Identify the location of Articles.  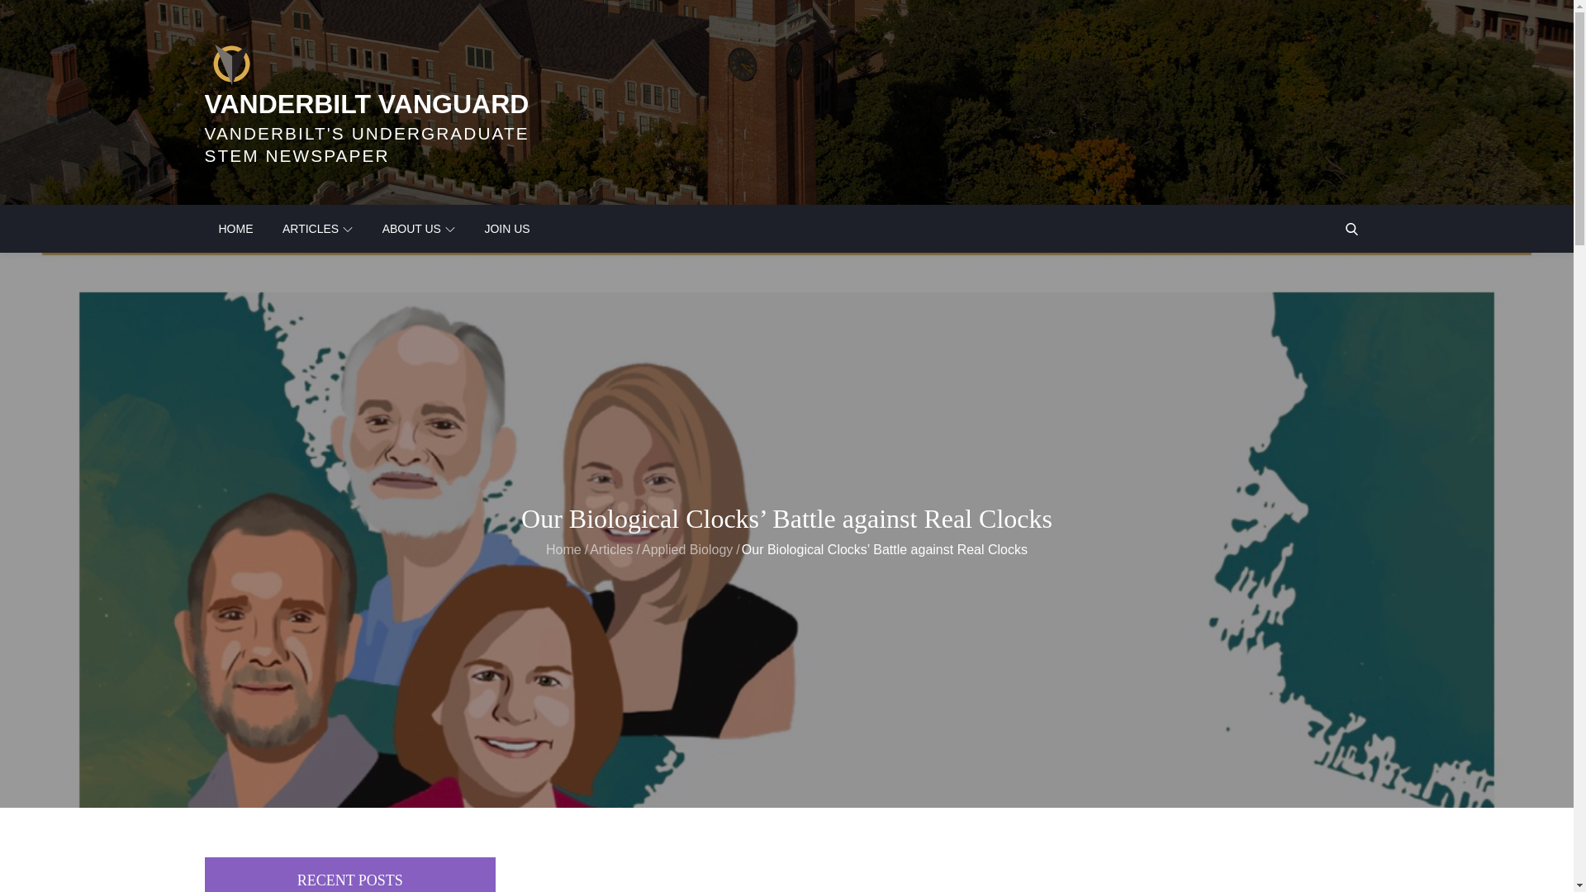
(611, 548).